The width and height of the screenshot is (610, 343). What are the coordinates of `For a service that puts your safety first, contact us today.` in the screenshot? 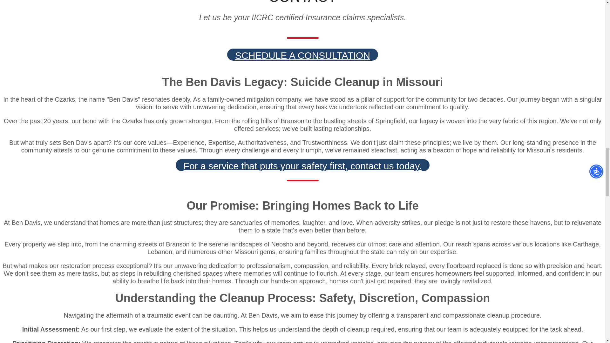 It's located at (302, 165).